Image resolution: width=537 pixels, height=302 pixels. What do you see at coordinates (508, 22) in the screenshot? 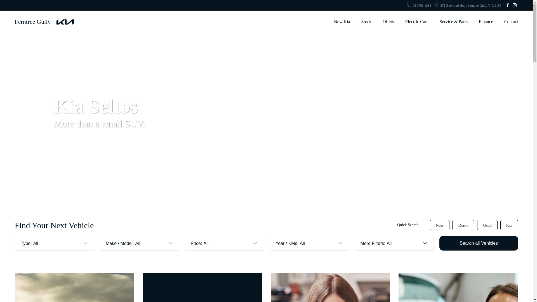
I see `Contact` at bounding box center [508, 22].